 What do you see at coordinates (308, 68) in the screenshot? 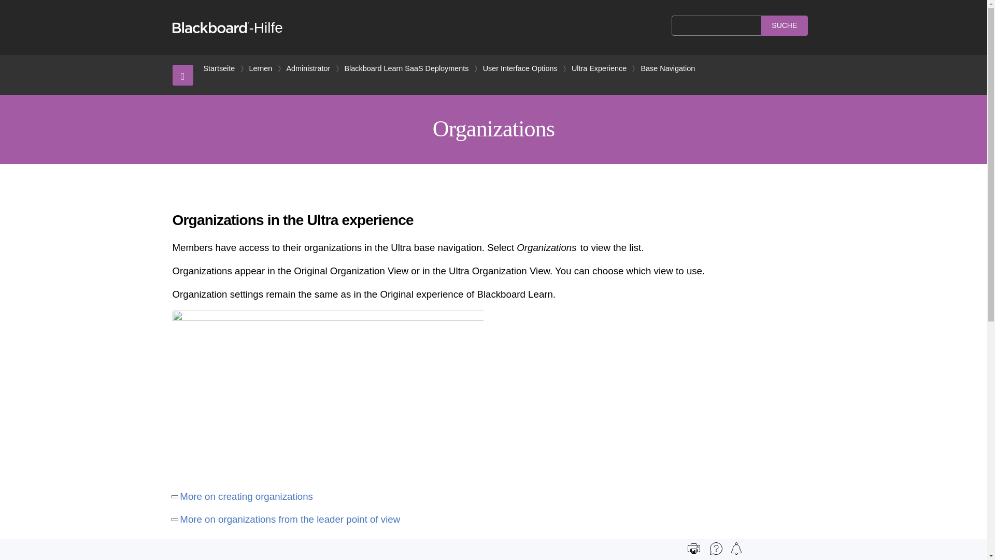
I see `Administrator` at bounding box center [308, 68].